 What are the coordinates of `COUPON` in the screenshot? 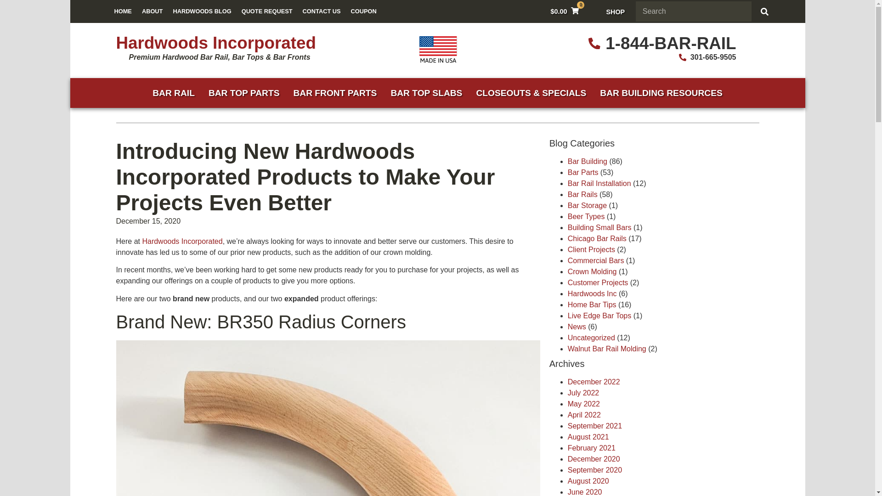 It's located at (364, 11).